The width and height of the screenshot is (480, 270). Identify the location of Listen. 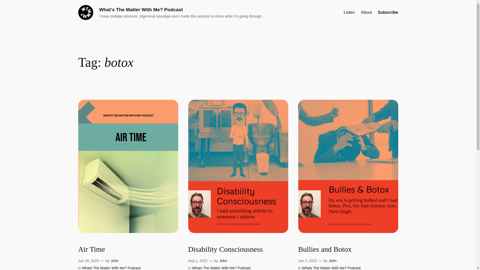
(349, 12).